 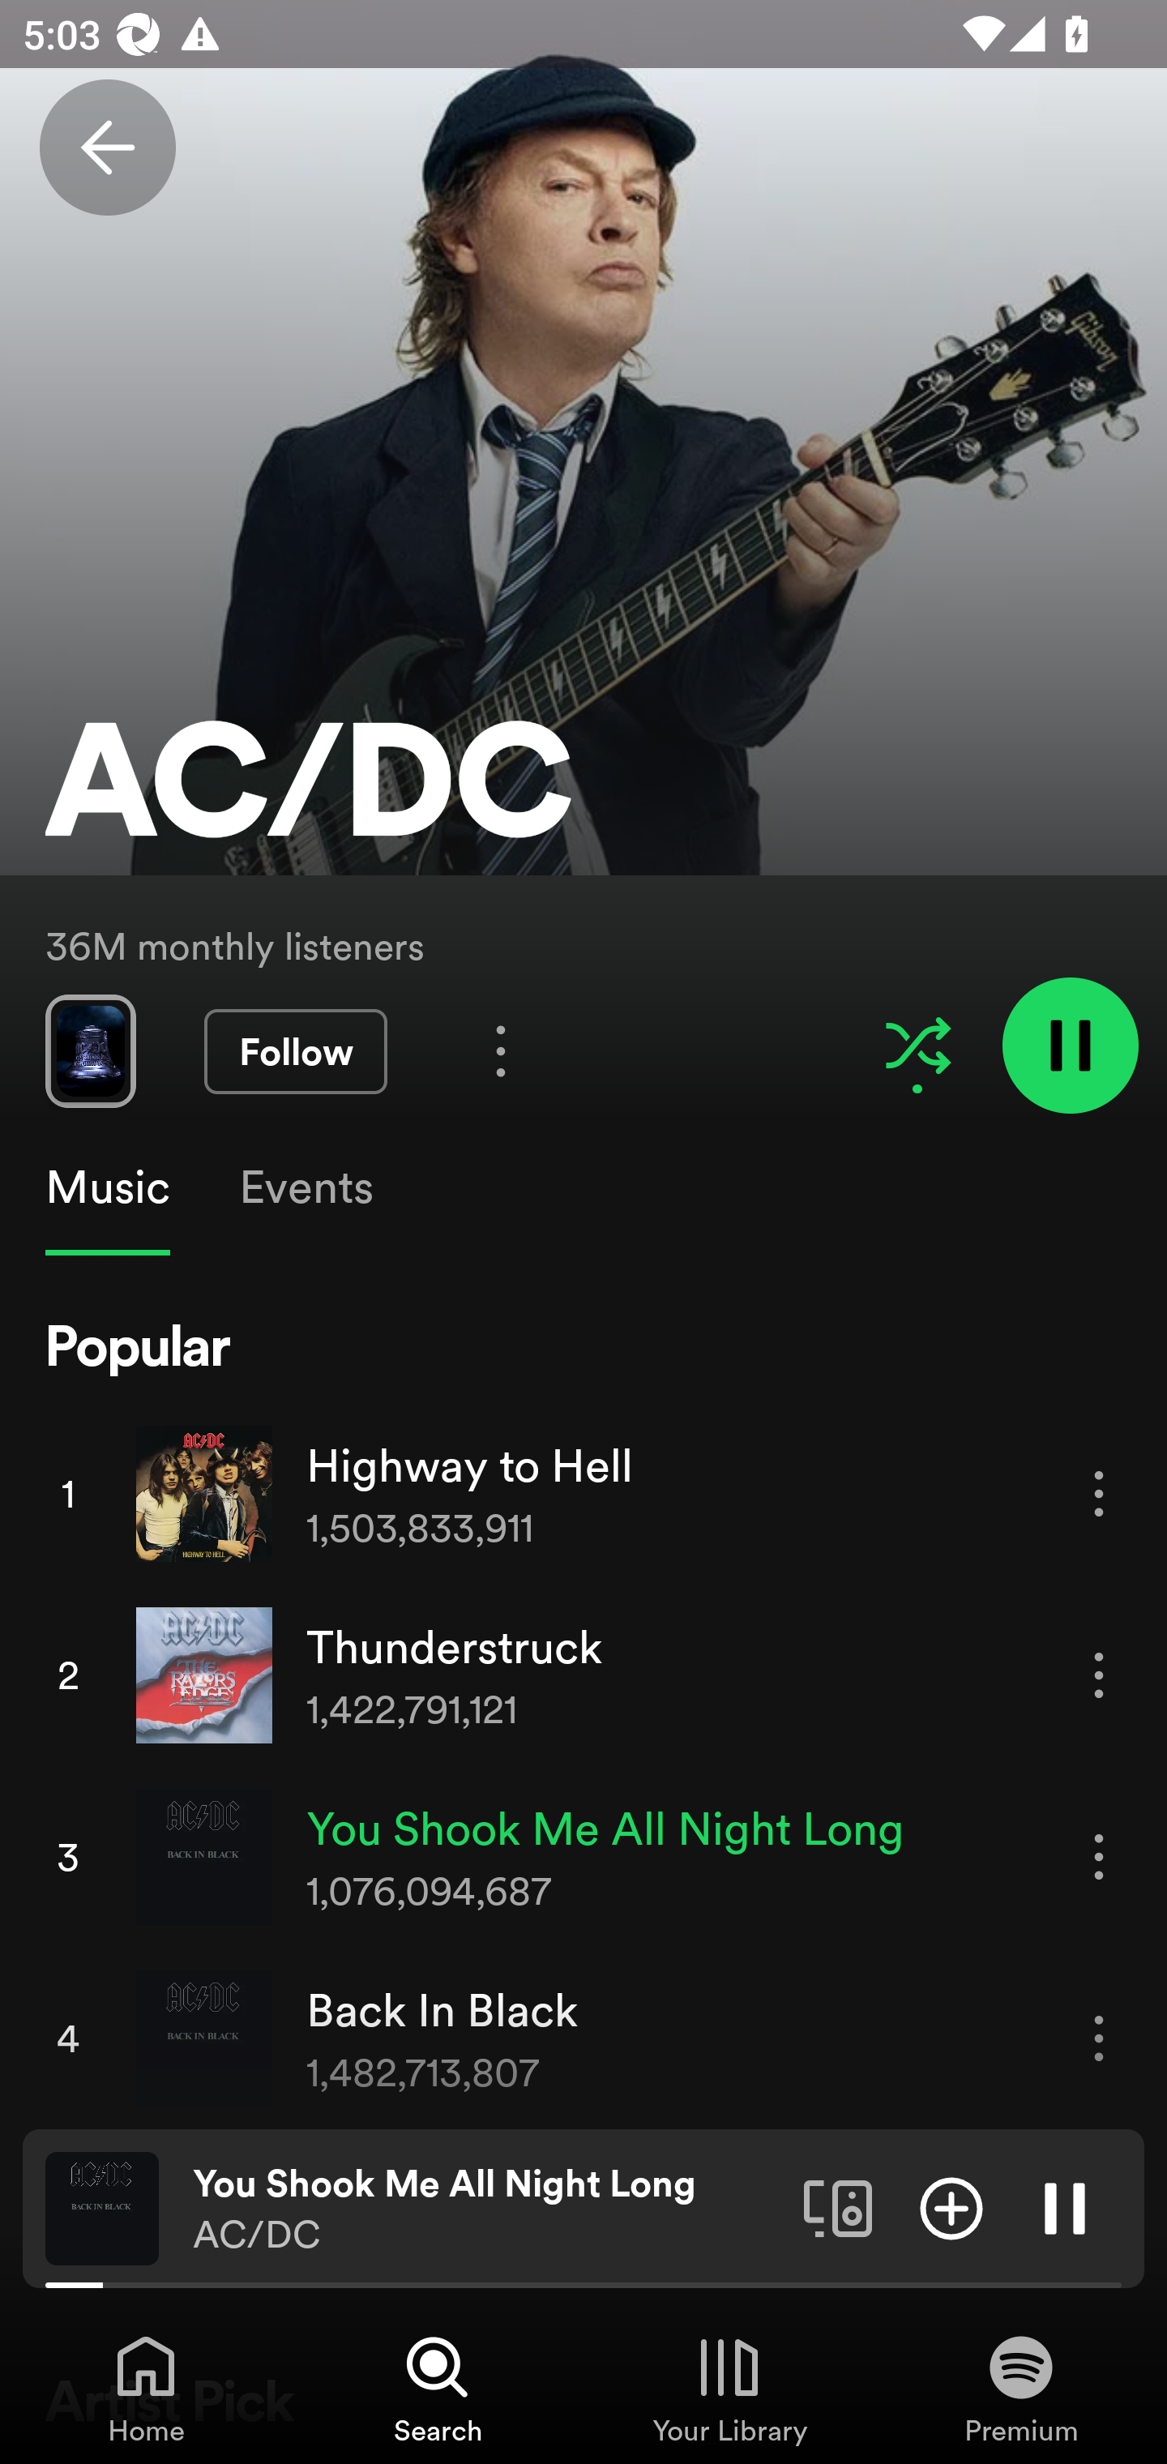 What do you see at coordinates (1070, 1044) in the screenshot?
I see `Pause artist` at bounding box center [1070, 1044].